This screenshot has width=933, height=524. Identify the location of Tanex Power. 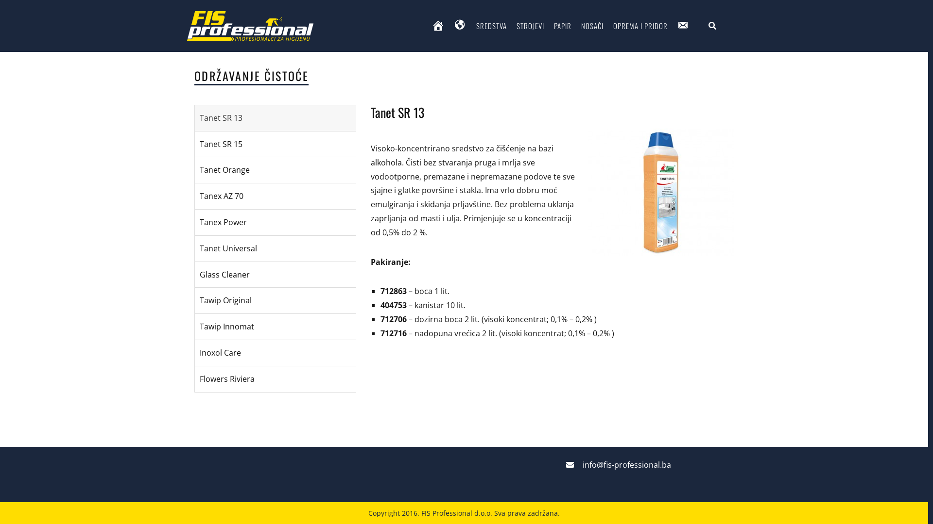
(276, 222).